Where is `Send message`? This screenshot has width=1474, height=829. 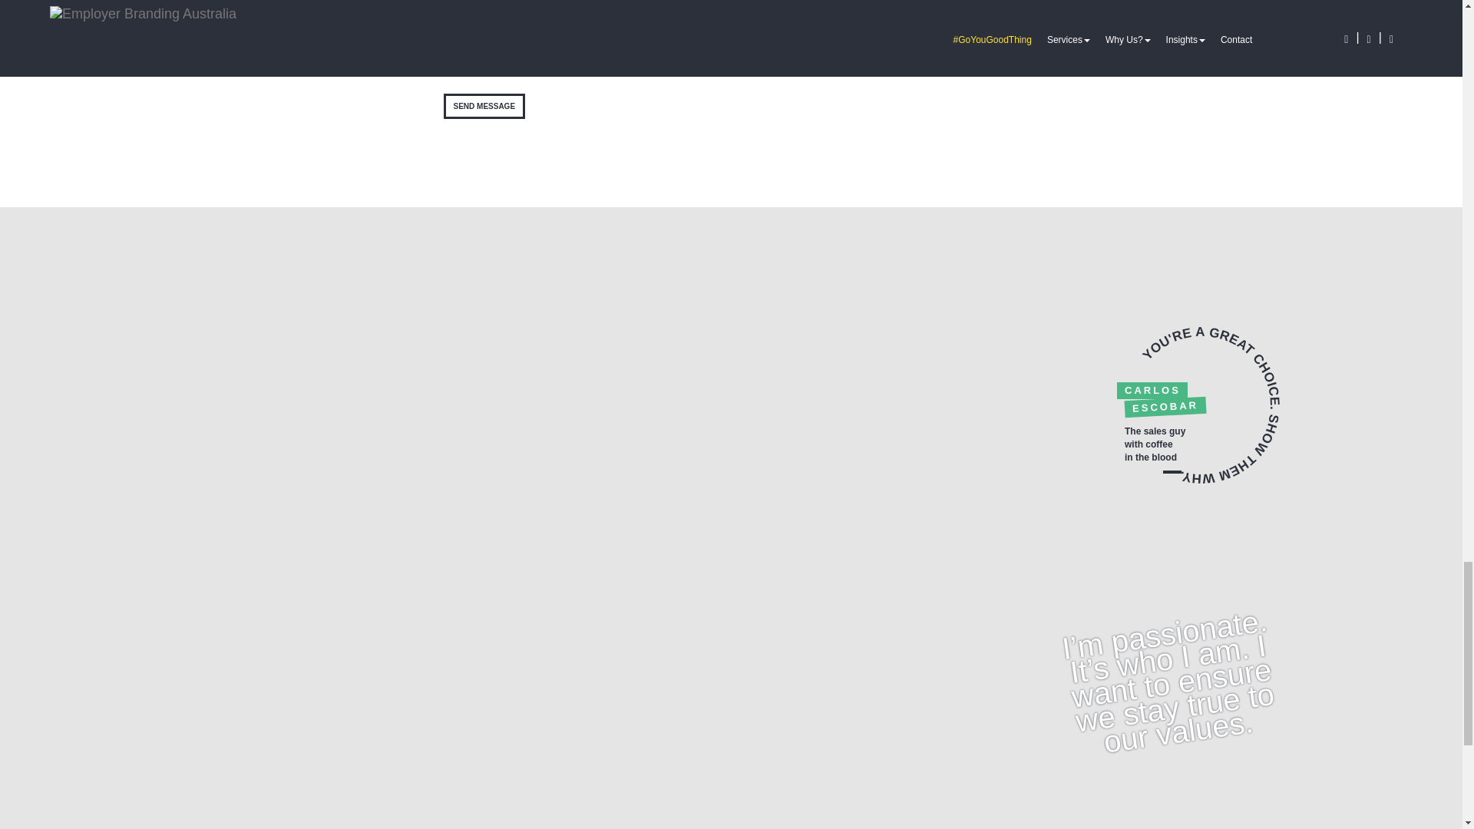
Send message is located at coordinates (484, 106).